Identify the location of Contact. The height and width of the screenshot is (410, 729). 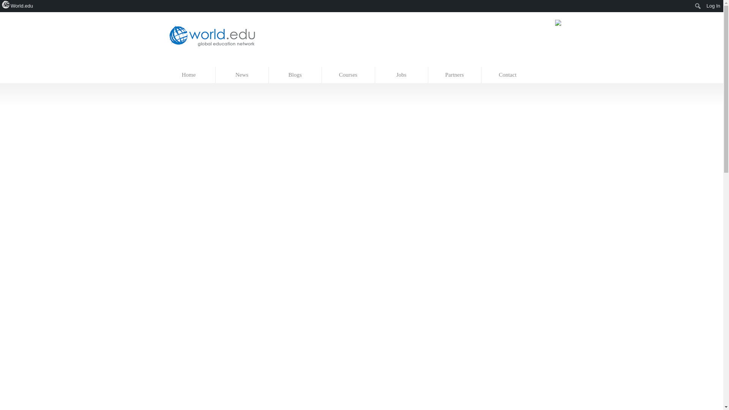
(508, 75).